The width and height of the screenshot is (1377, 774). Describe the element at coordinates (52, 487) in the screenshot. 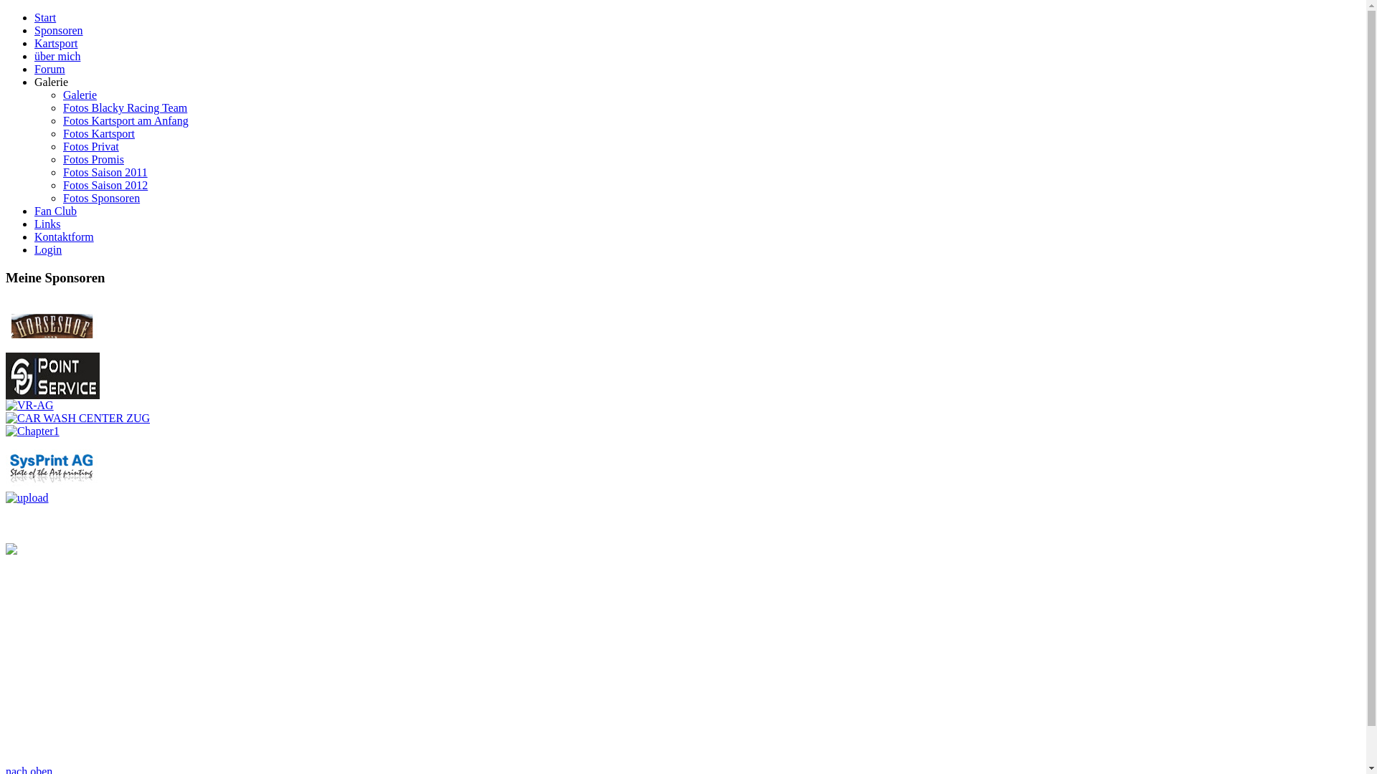

I see `Sysprint` at that location.